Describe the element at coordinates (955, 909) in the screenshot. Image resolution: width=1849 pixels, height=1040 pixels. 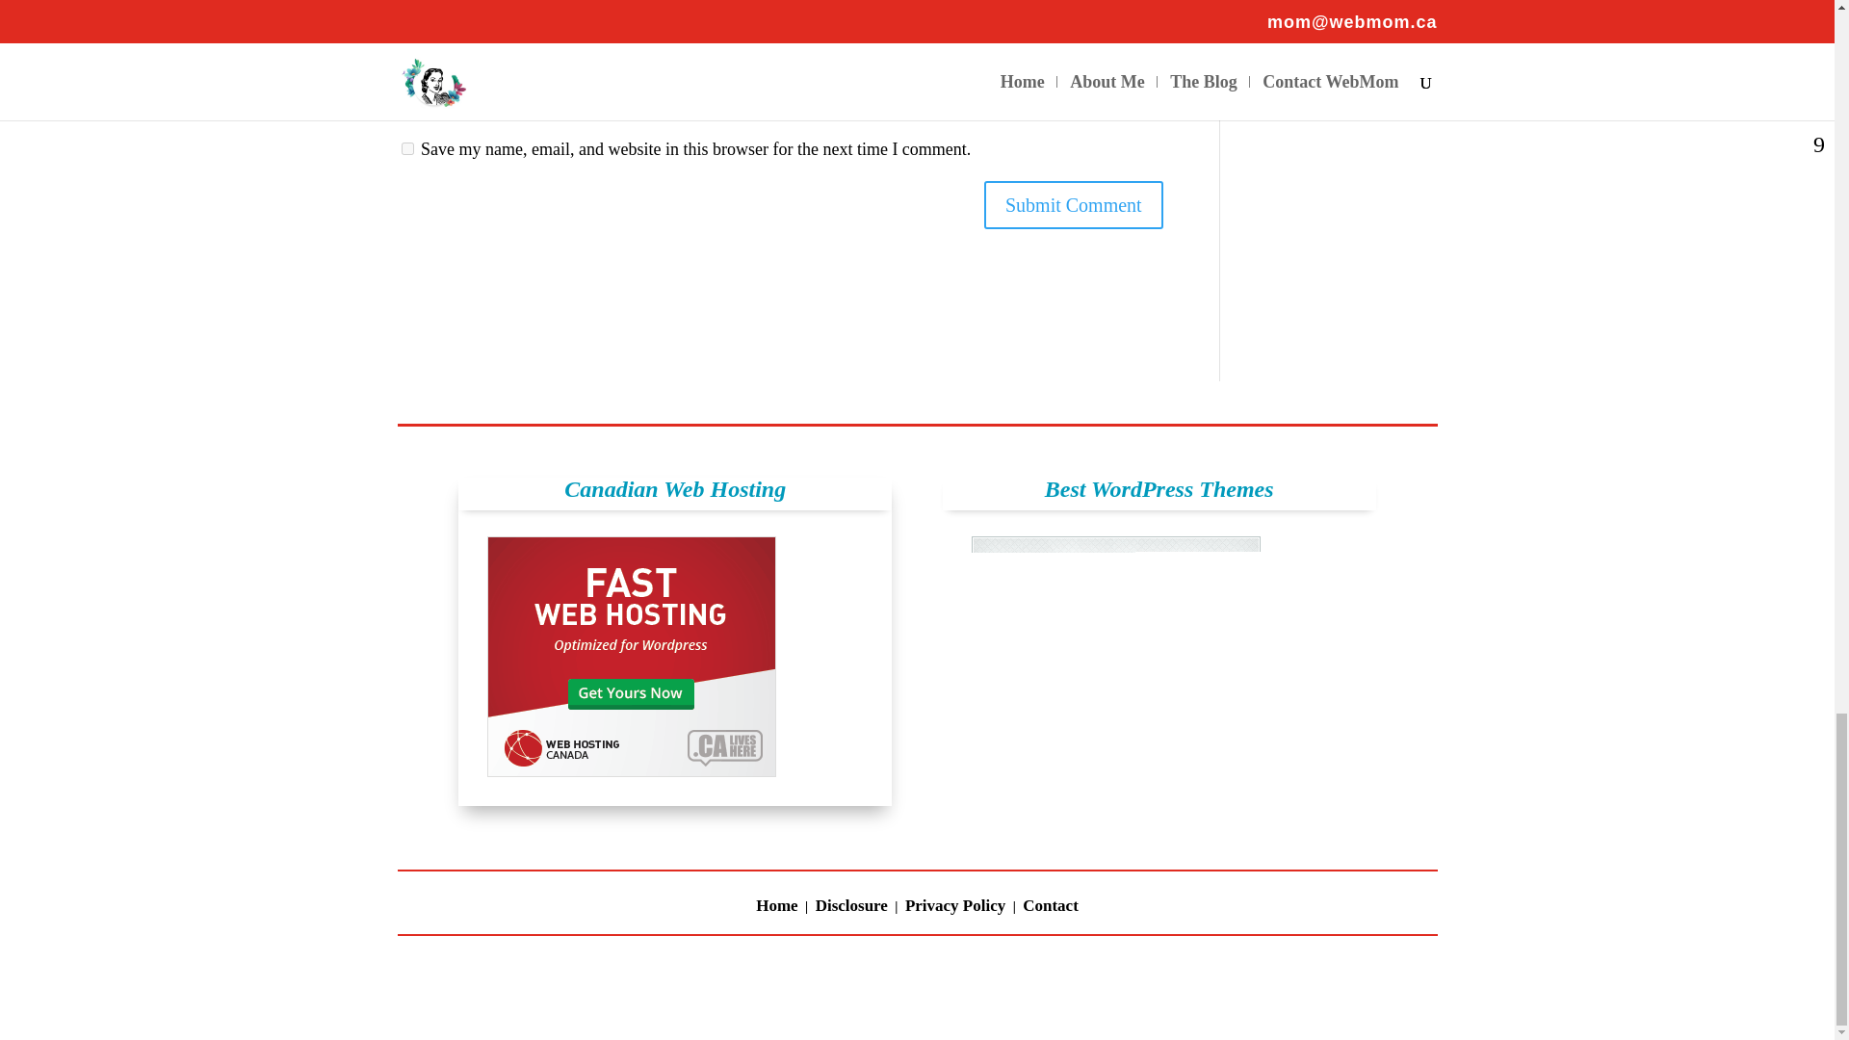
I see `Privacy Policy` at that location.